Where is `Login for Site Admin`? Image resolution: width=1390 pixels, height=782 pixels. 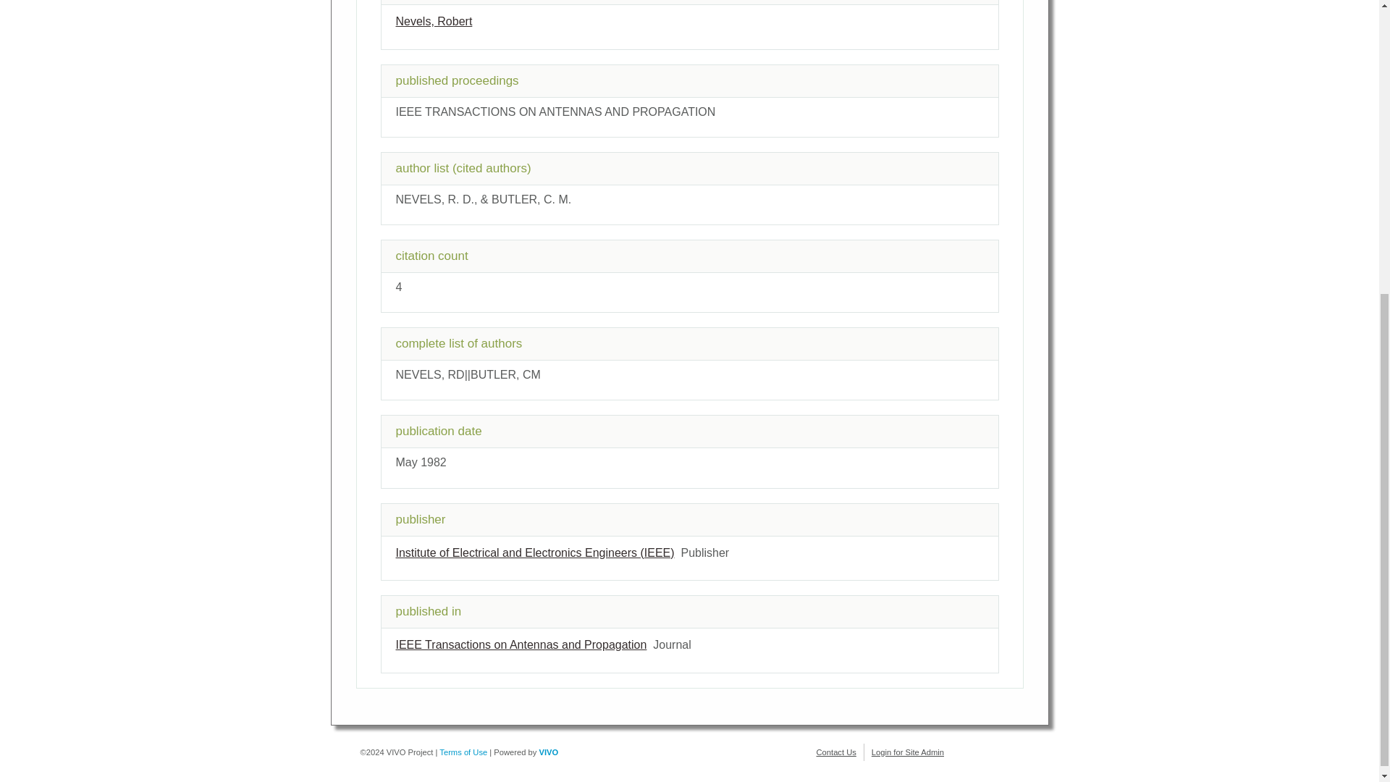 Login for Site Admin is located at coordinates (907, 752).